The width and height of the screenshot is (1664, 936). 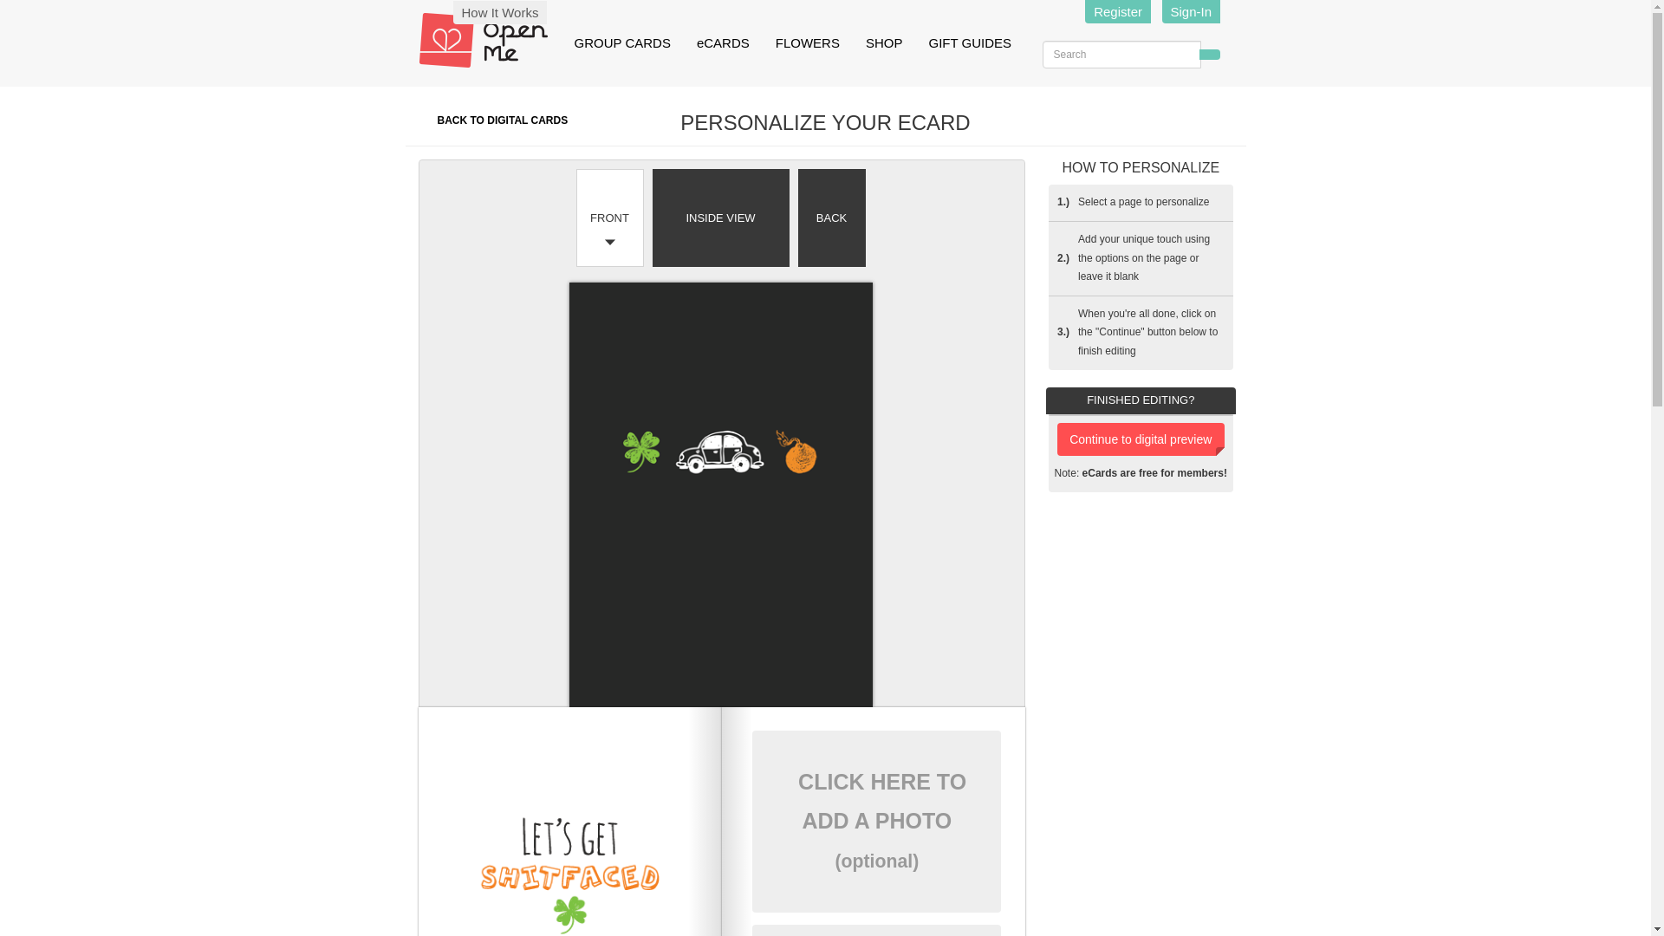 I want to click on FLOWERS, so click(x=807, y=43).